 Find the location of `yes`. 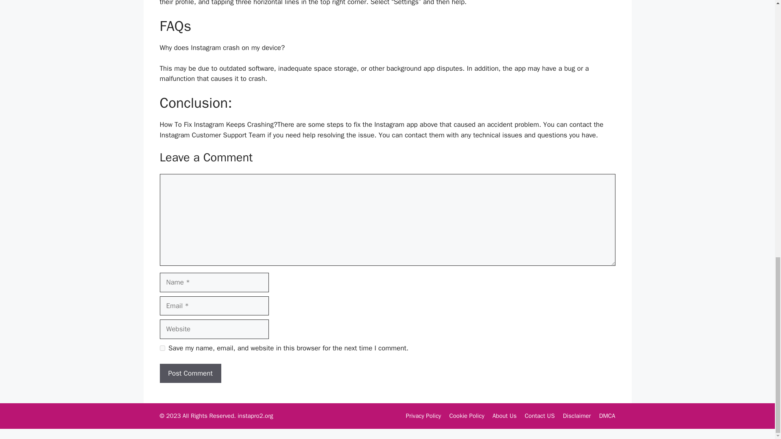

yes is located at coordinates (162, 348).